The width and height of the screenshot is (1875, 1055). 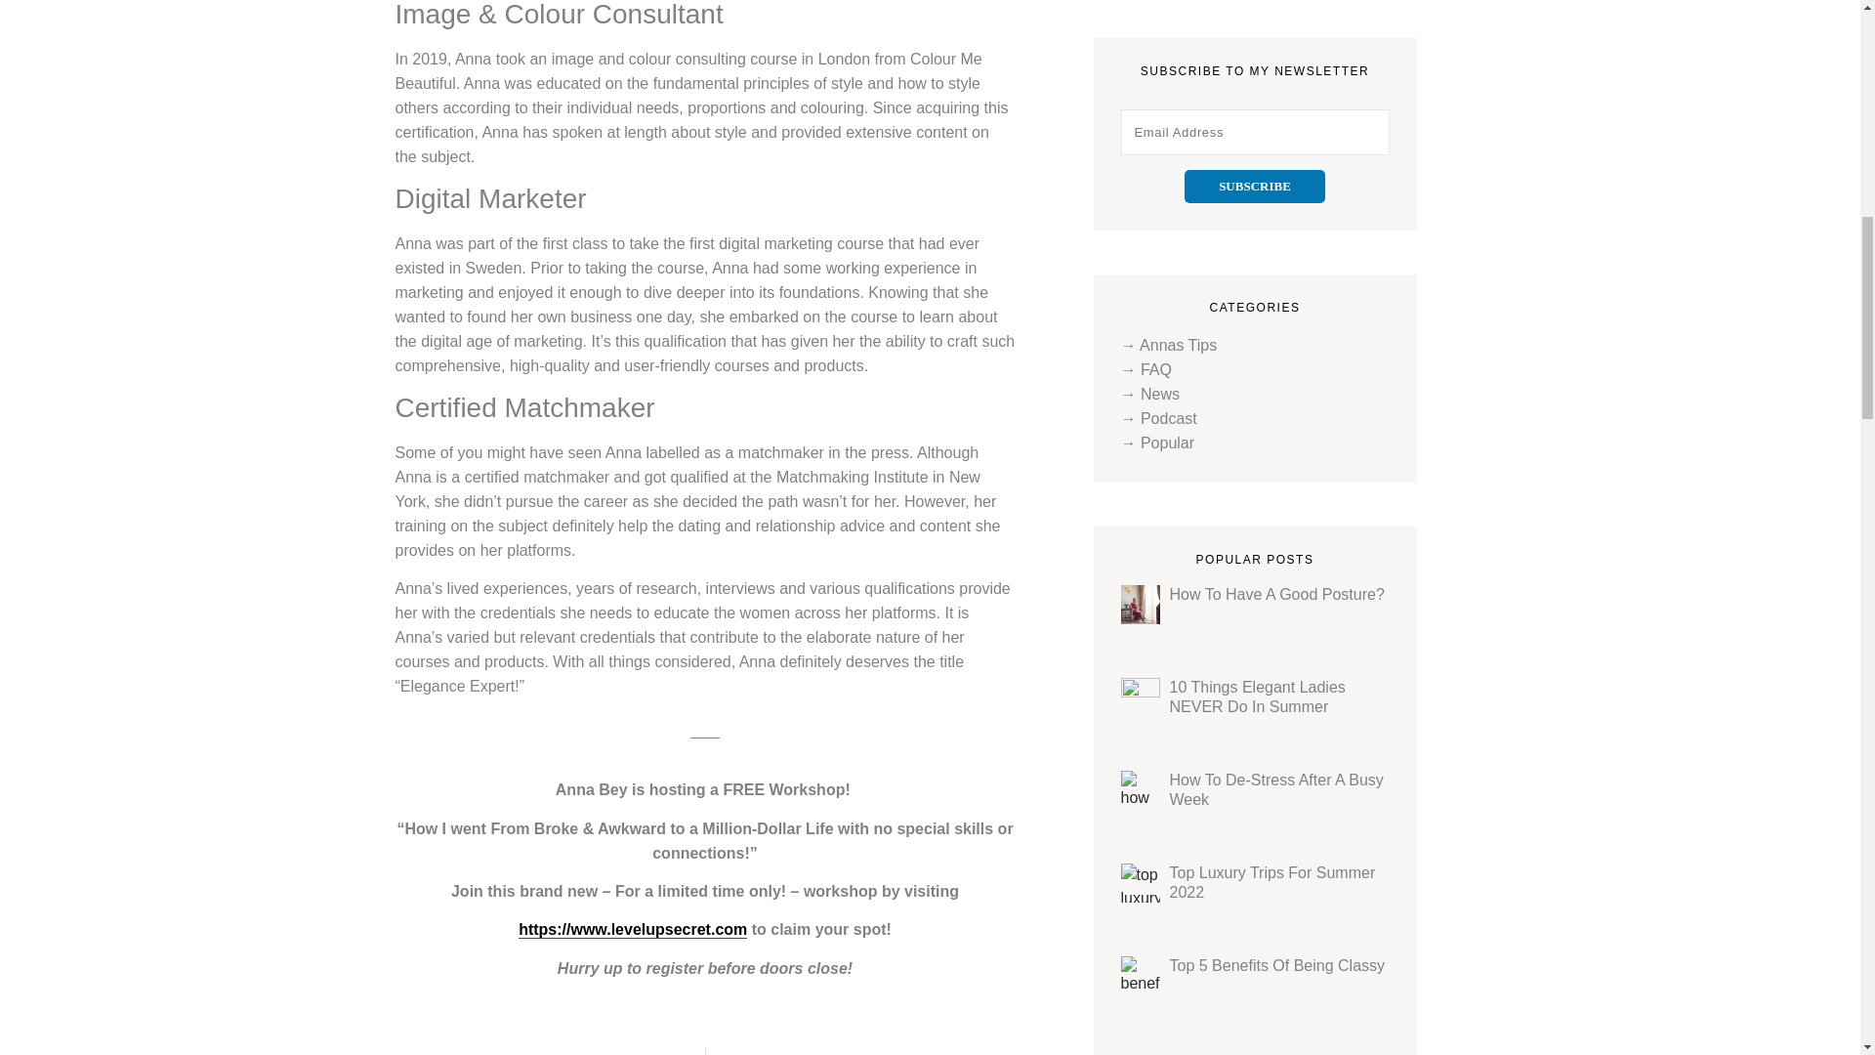 What do you see at coordinates (1258, 697) in the screenshot?
I see `10 Things Elegant Ladies NEVER Do In Summer` at bounding box center [1258, 697].